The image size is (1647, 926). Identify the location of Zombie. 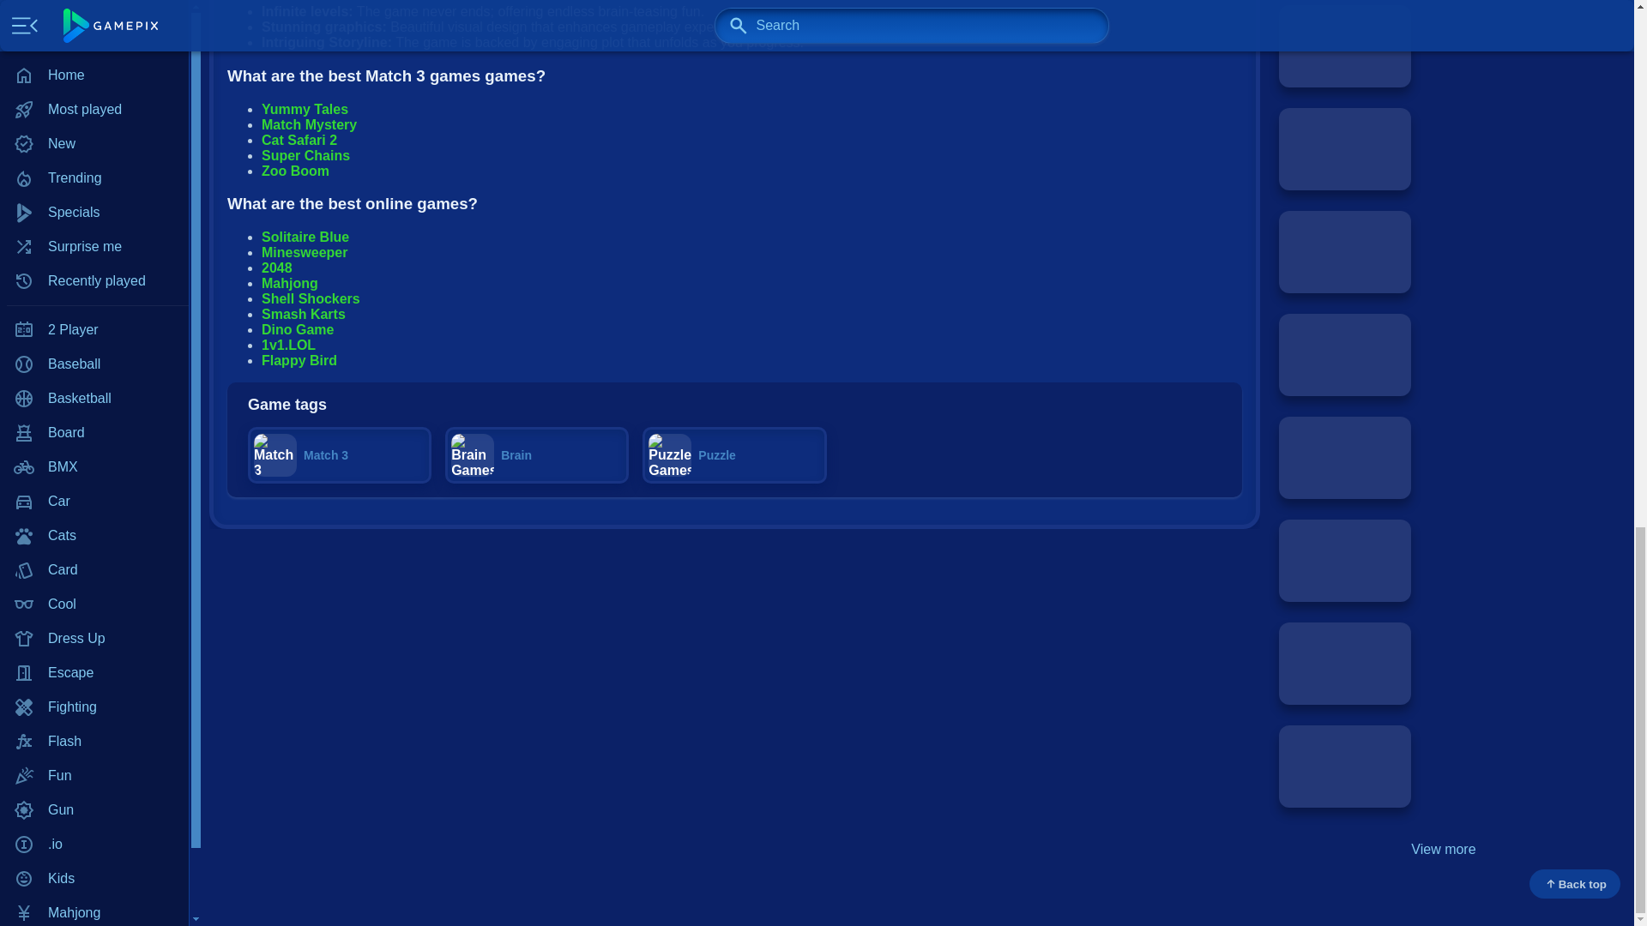
(94, 124).